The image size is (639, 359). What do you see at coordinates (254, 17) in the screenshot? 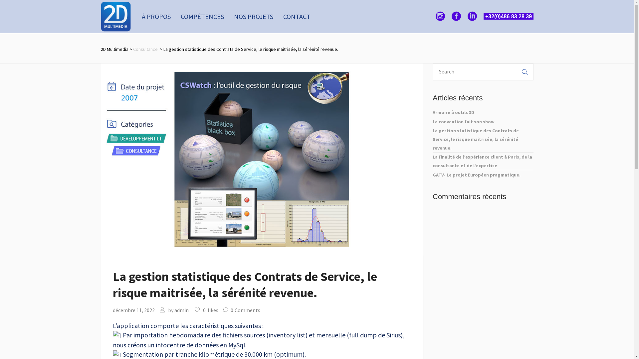
I see `NOS PROJETS` at bounding box center [254, 17].